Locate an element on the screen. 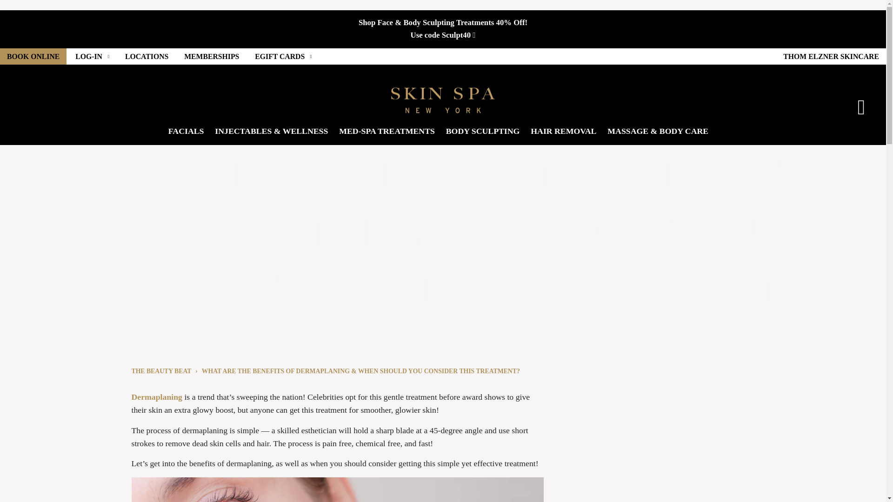  Body Sculpting is located at coordinates (443, 22).